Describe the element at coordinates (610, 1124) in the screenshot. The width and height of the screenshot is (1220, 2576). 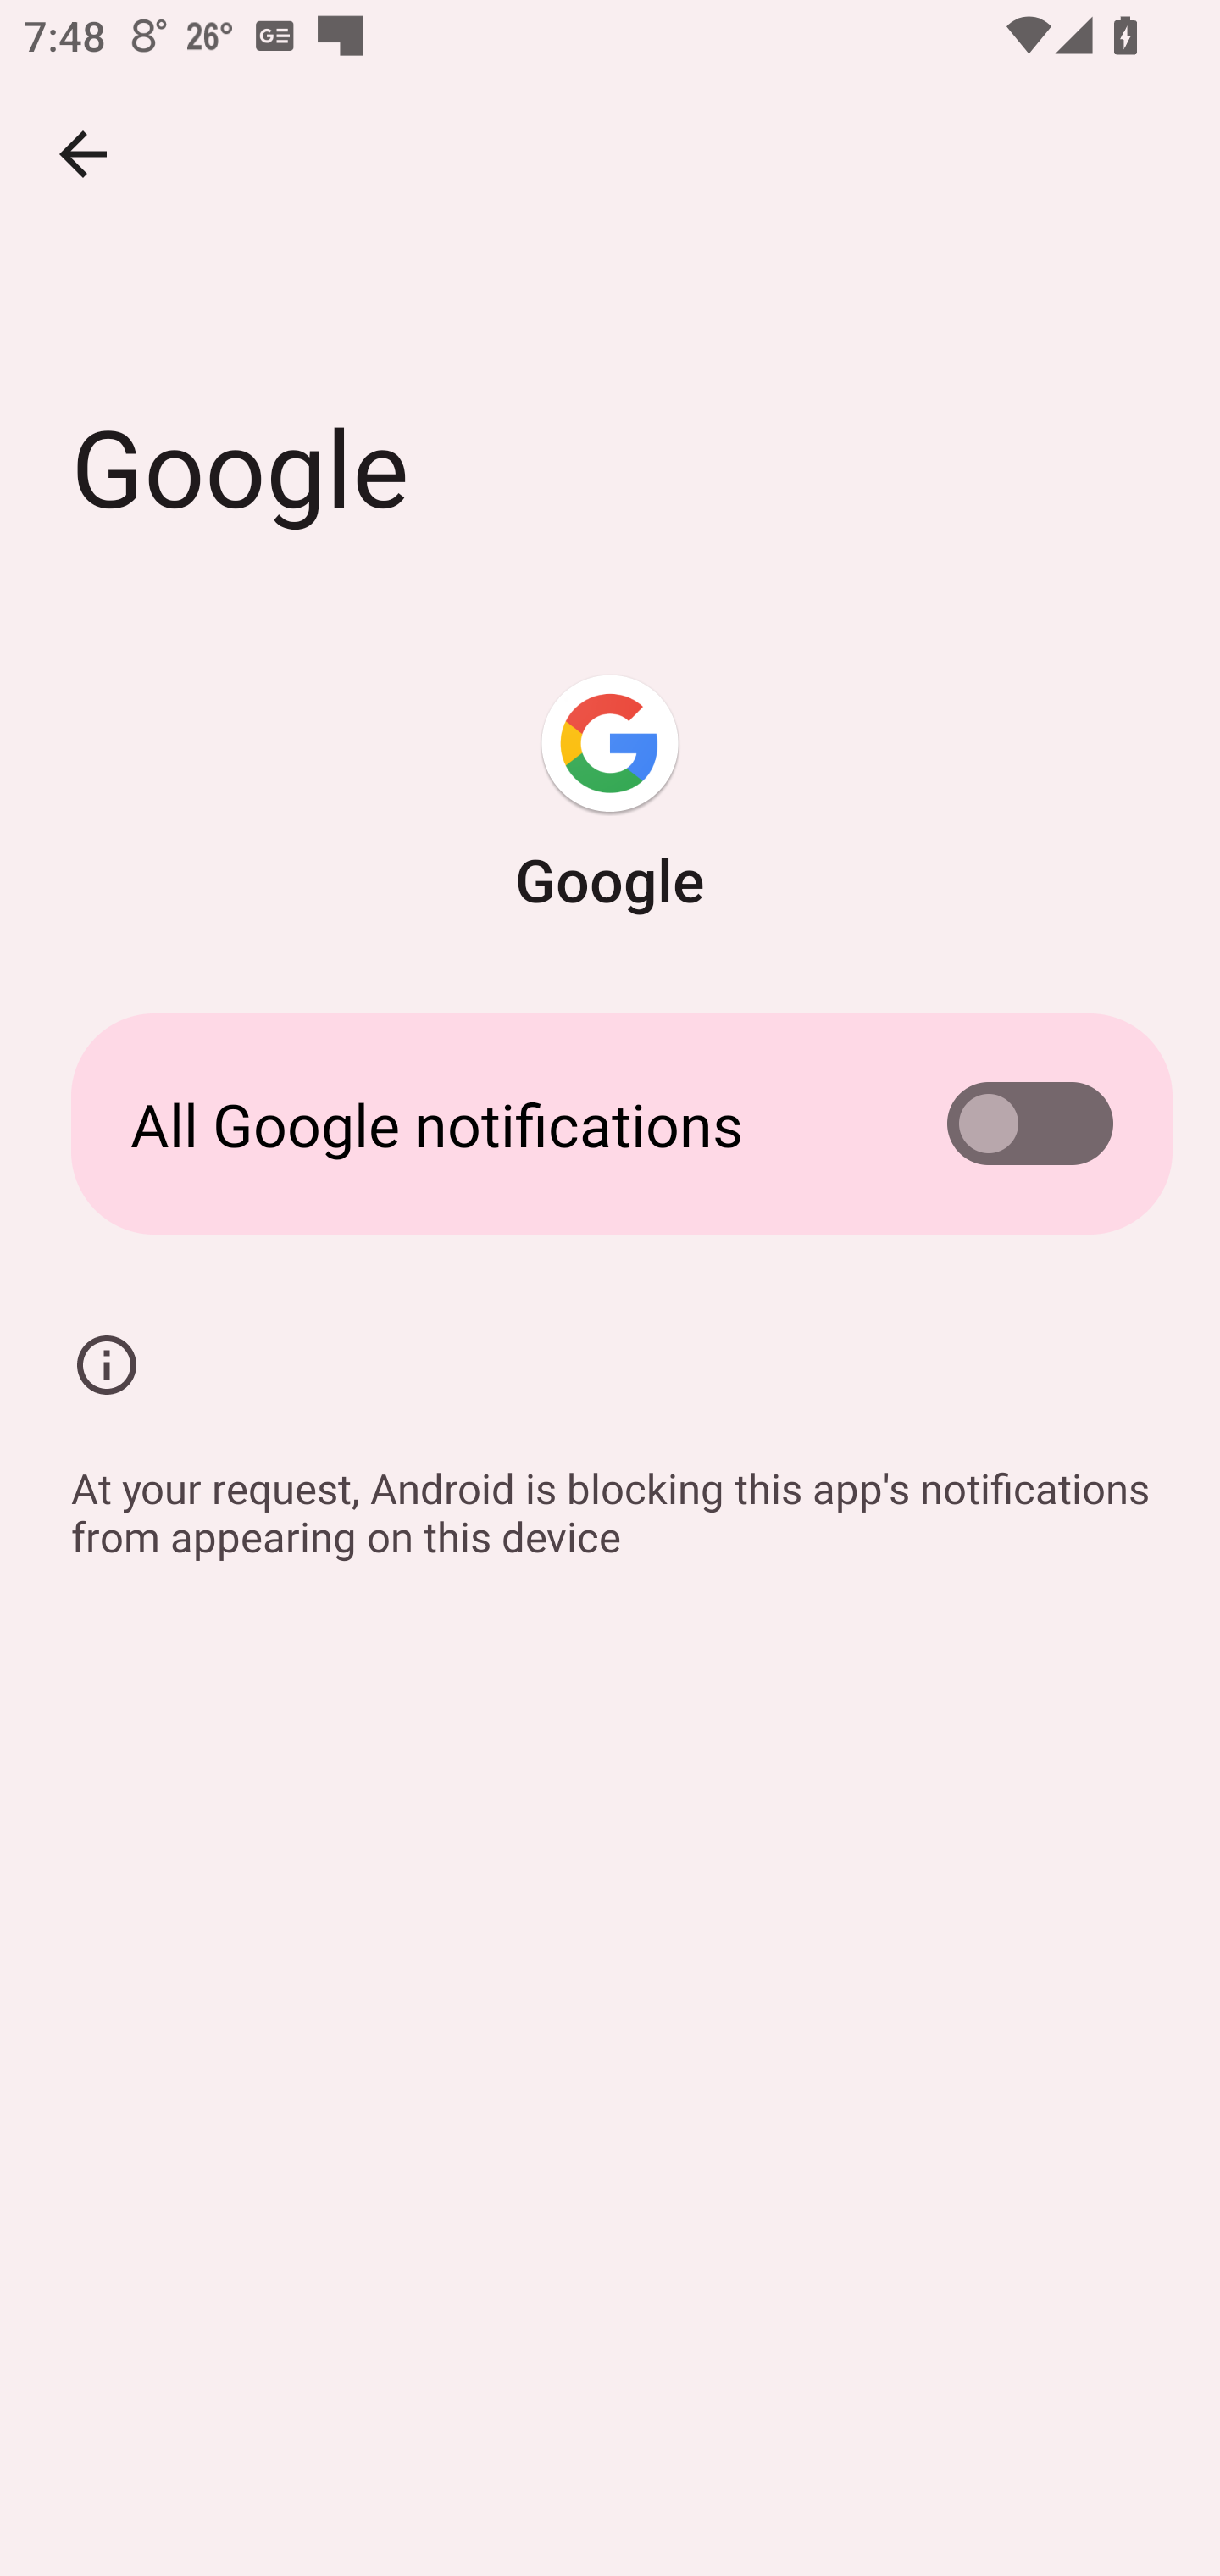
I see `All Google notifications` at that location.